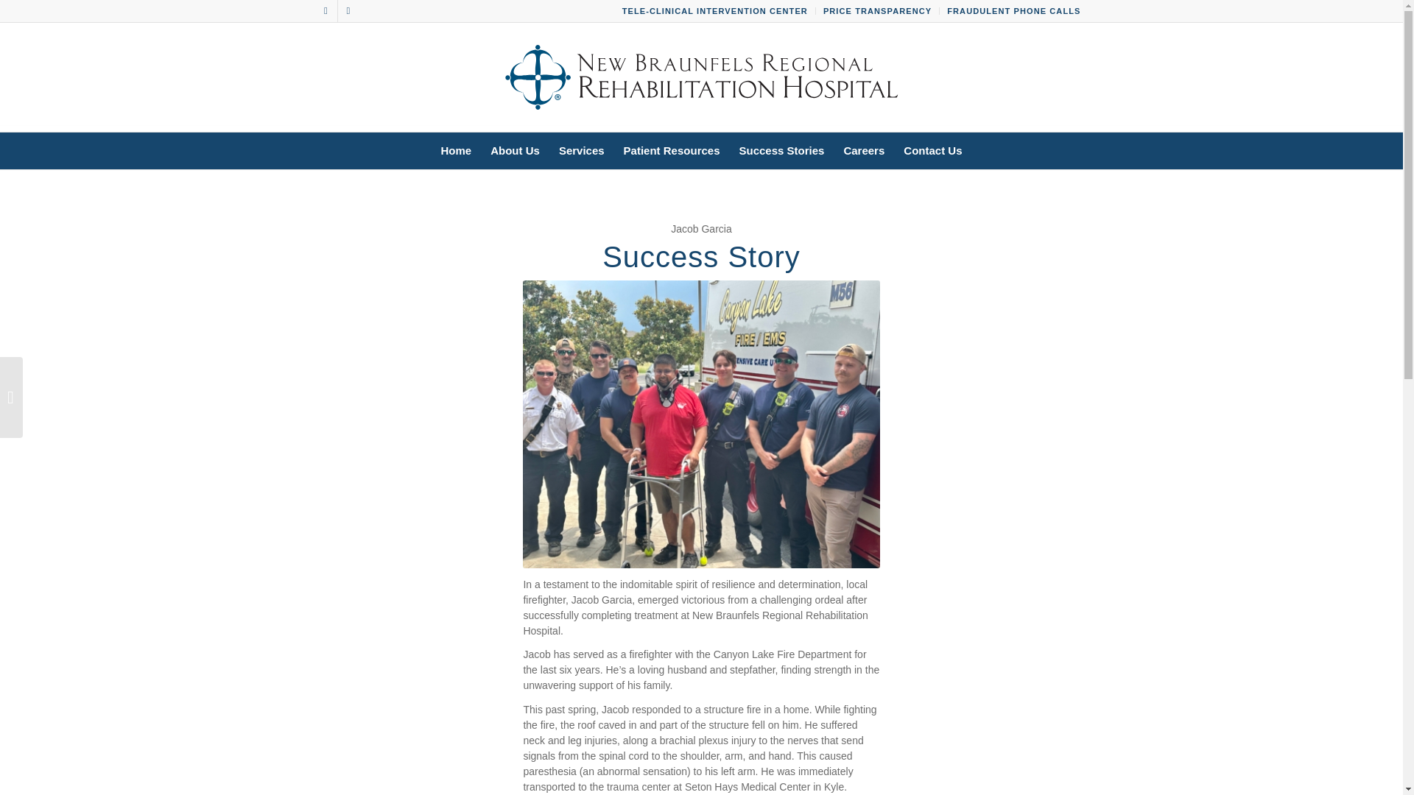 The width and height of the screenshot is (1414, 795). I want to click on Patient Resources, so click(672, 151).